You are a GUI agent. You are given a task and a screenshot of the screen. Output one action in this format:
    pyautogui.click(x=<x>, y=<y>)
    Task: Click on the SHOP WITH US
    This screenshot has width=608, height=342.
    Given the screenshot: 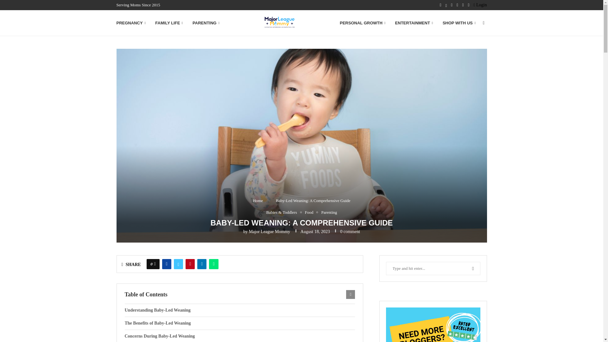 What is the action you would take?
    pyautogui.click(x=459, y=23)
    